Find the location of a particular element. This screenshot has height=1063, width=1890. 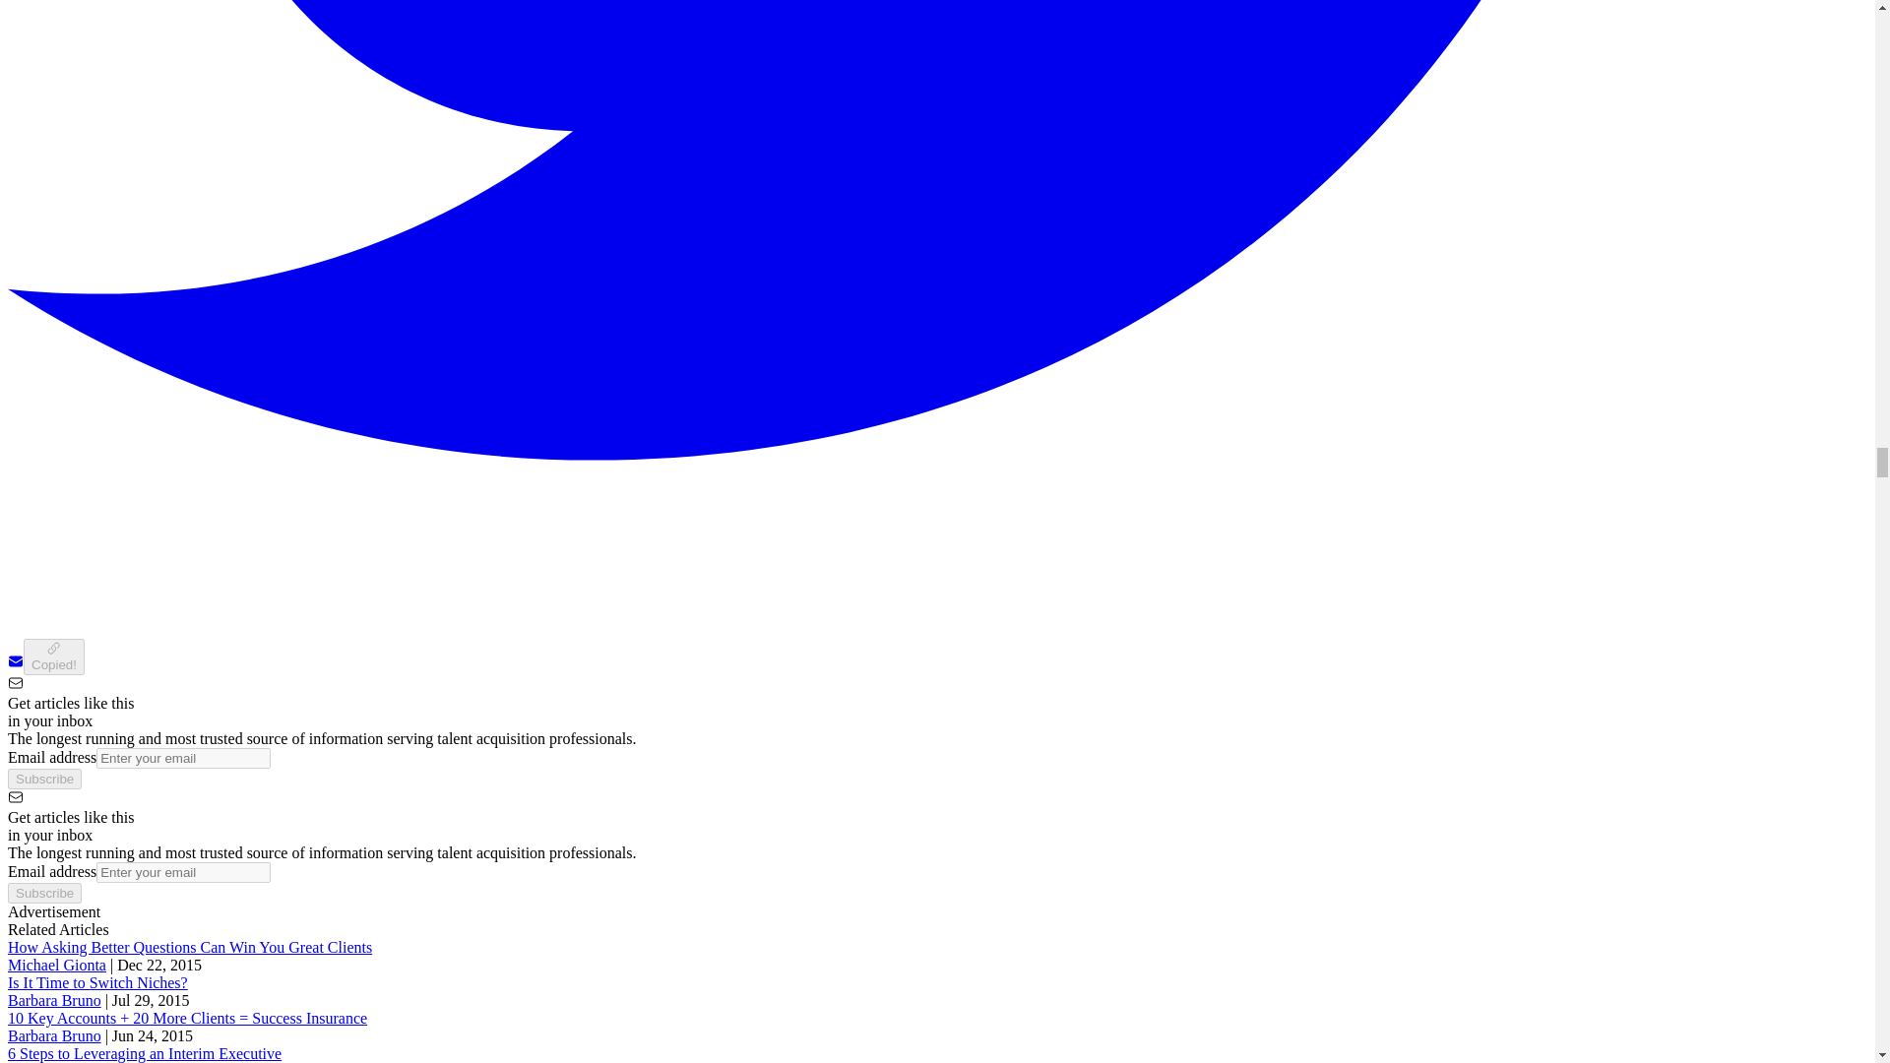

Barbara Bruno is located at coordinates (54, 1035).